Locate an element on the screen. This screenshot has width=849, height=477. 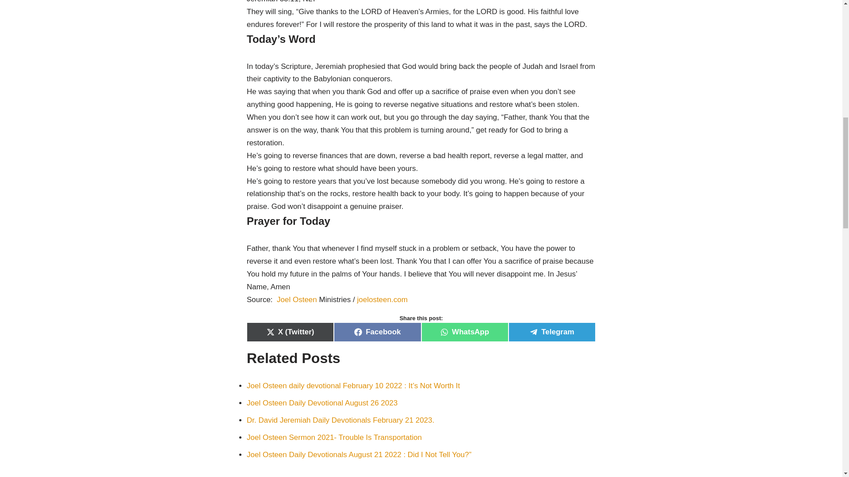
Telegram is located at coordinates (552, 332).